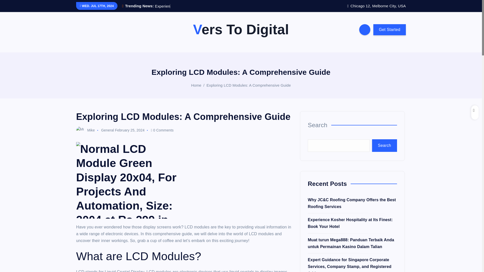  I want to click on Exploring LCD Modules: A Comprehensive Guide, so click(249, 85).